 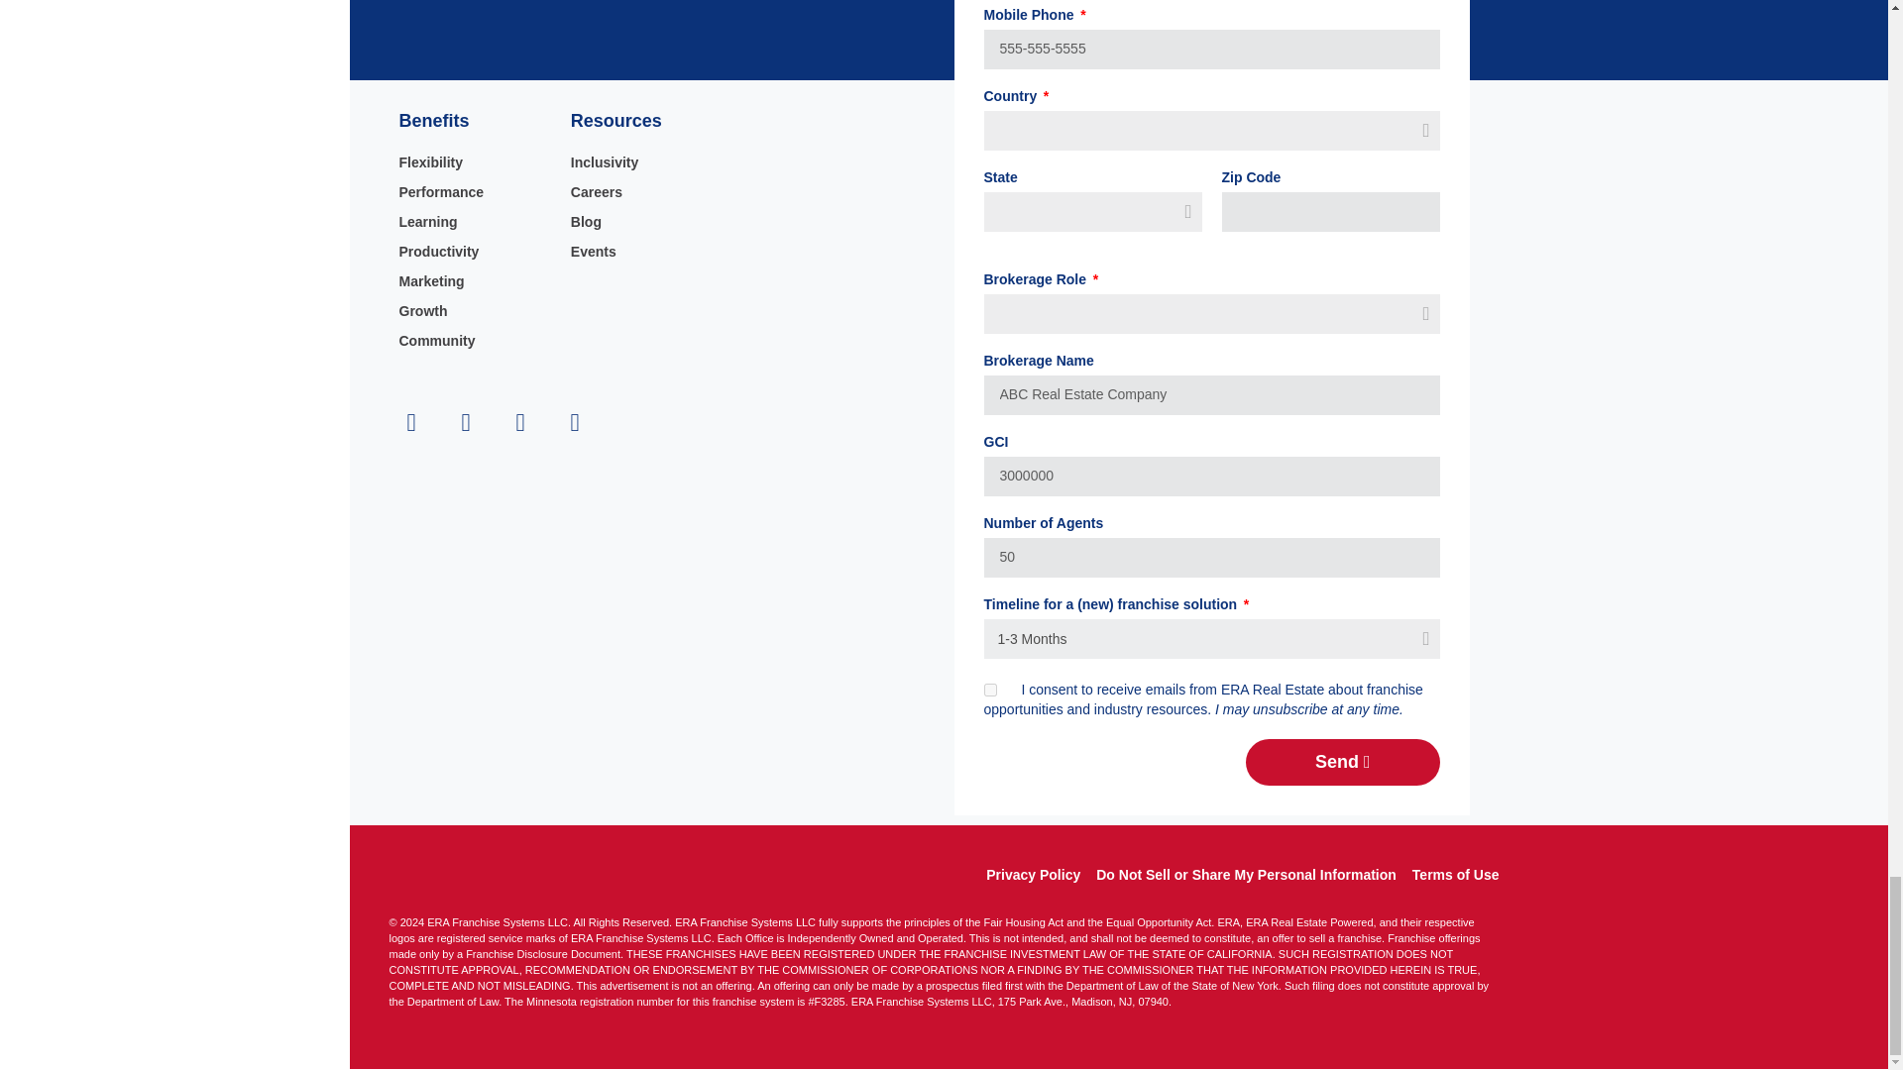 I want to click on Productivity, so click(x=474, y=252).